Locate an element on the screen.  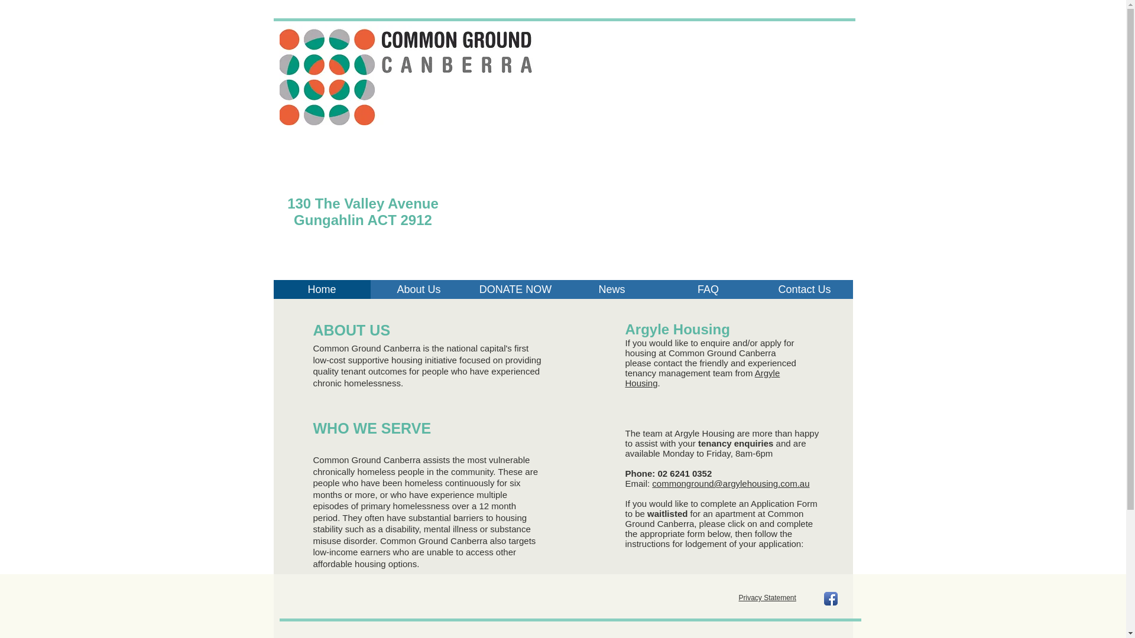
Home is located at coordinates (322, 289).